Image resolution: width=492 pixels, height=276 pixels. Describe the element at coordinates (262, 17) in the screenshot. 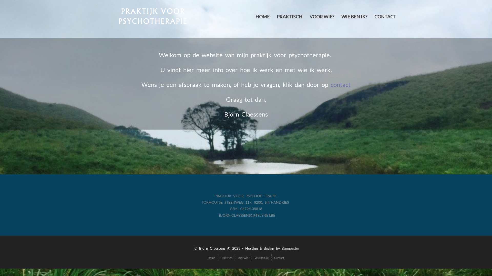

I see `HOME` at that location.